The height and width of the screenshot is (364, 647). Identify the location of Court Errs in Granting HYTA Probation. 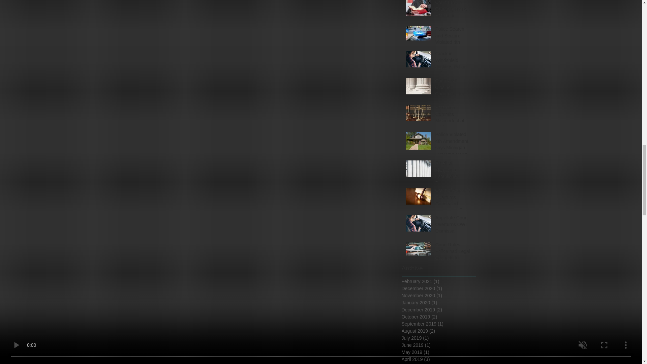
(454, 11).